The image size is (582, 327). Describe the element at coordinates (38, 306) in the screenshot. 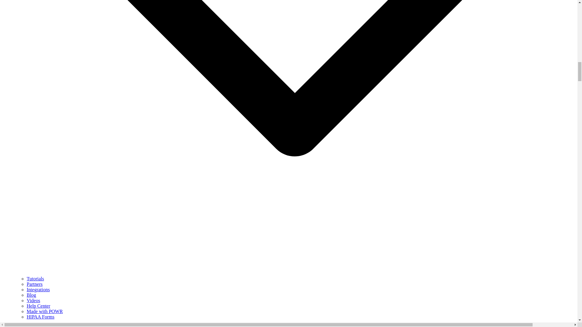

I see `Help Center` at that location.